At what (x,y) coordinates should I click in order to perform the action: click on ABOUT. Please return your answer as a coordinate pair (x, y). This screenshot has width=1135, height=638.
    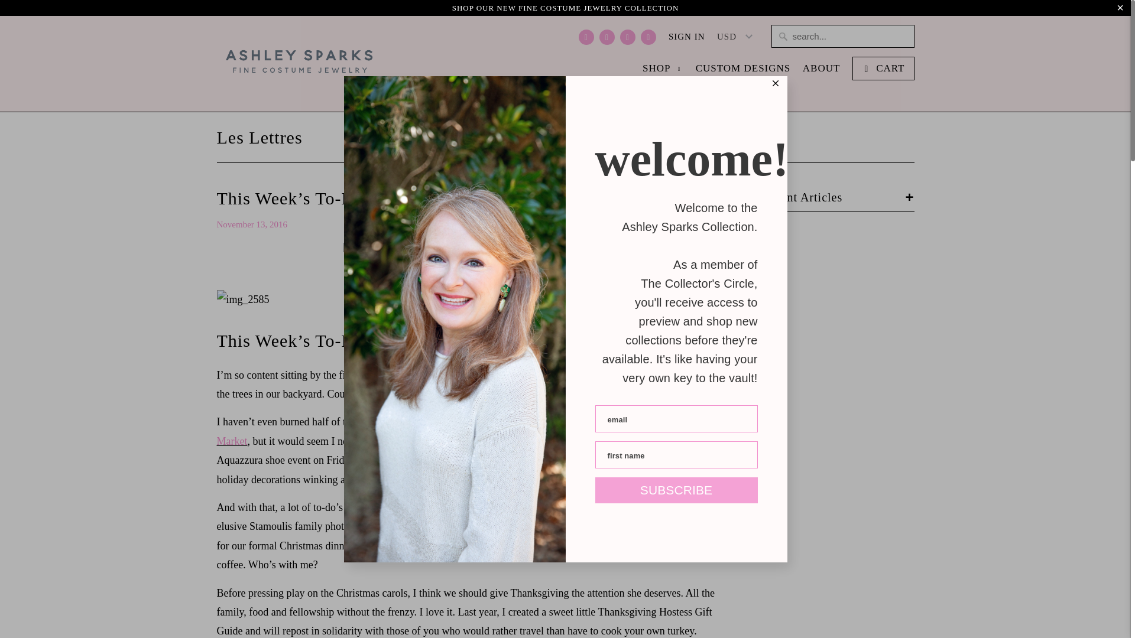
    Looking at the image, I should click on (822, 71).